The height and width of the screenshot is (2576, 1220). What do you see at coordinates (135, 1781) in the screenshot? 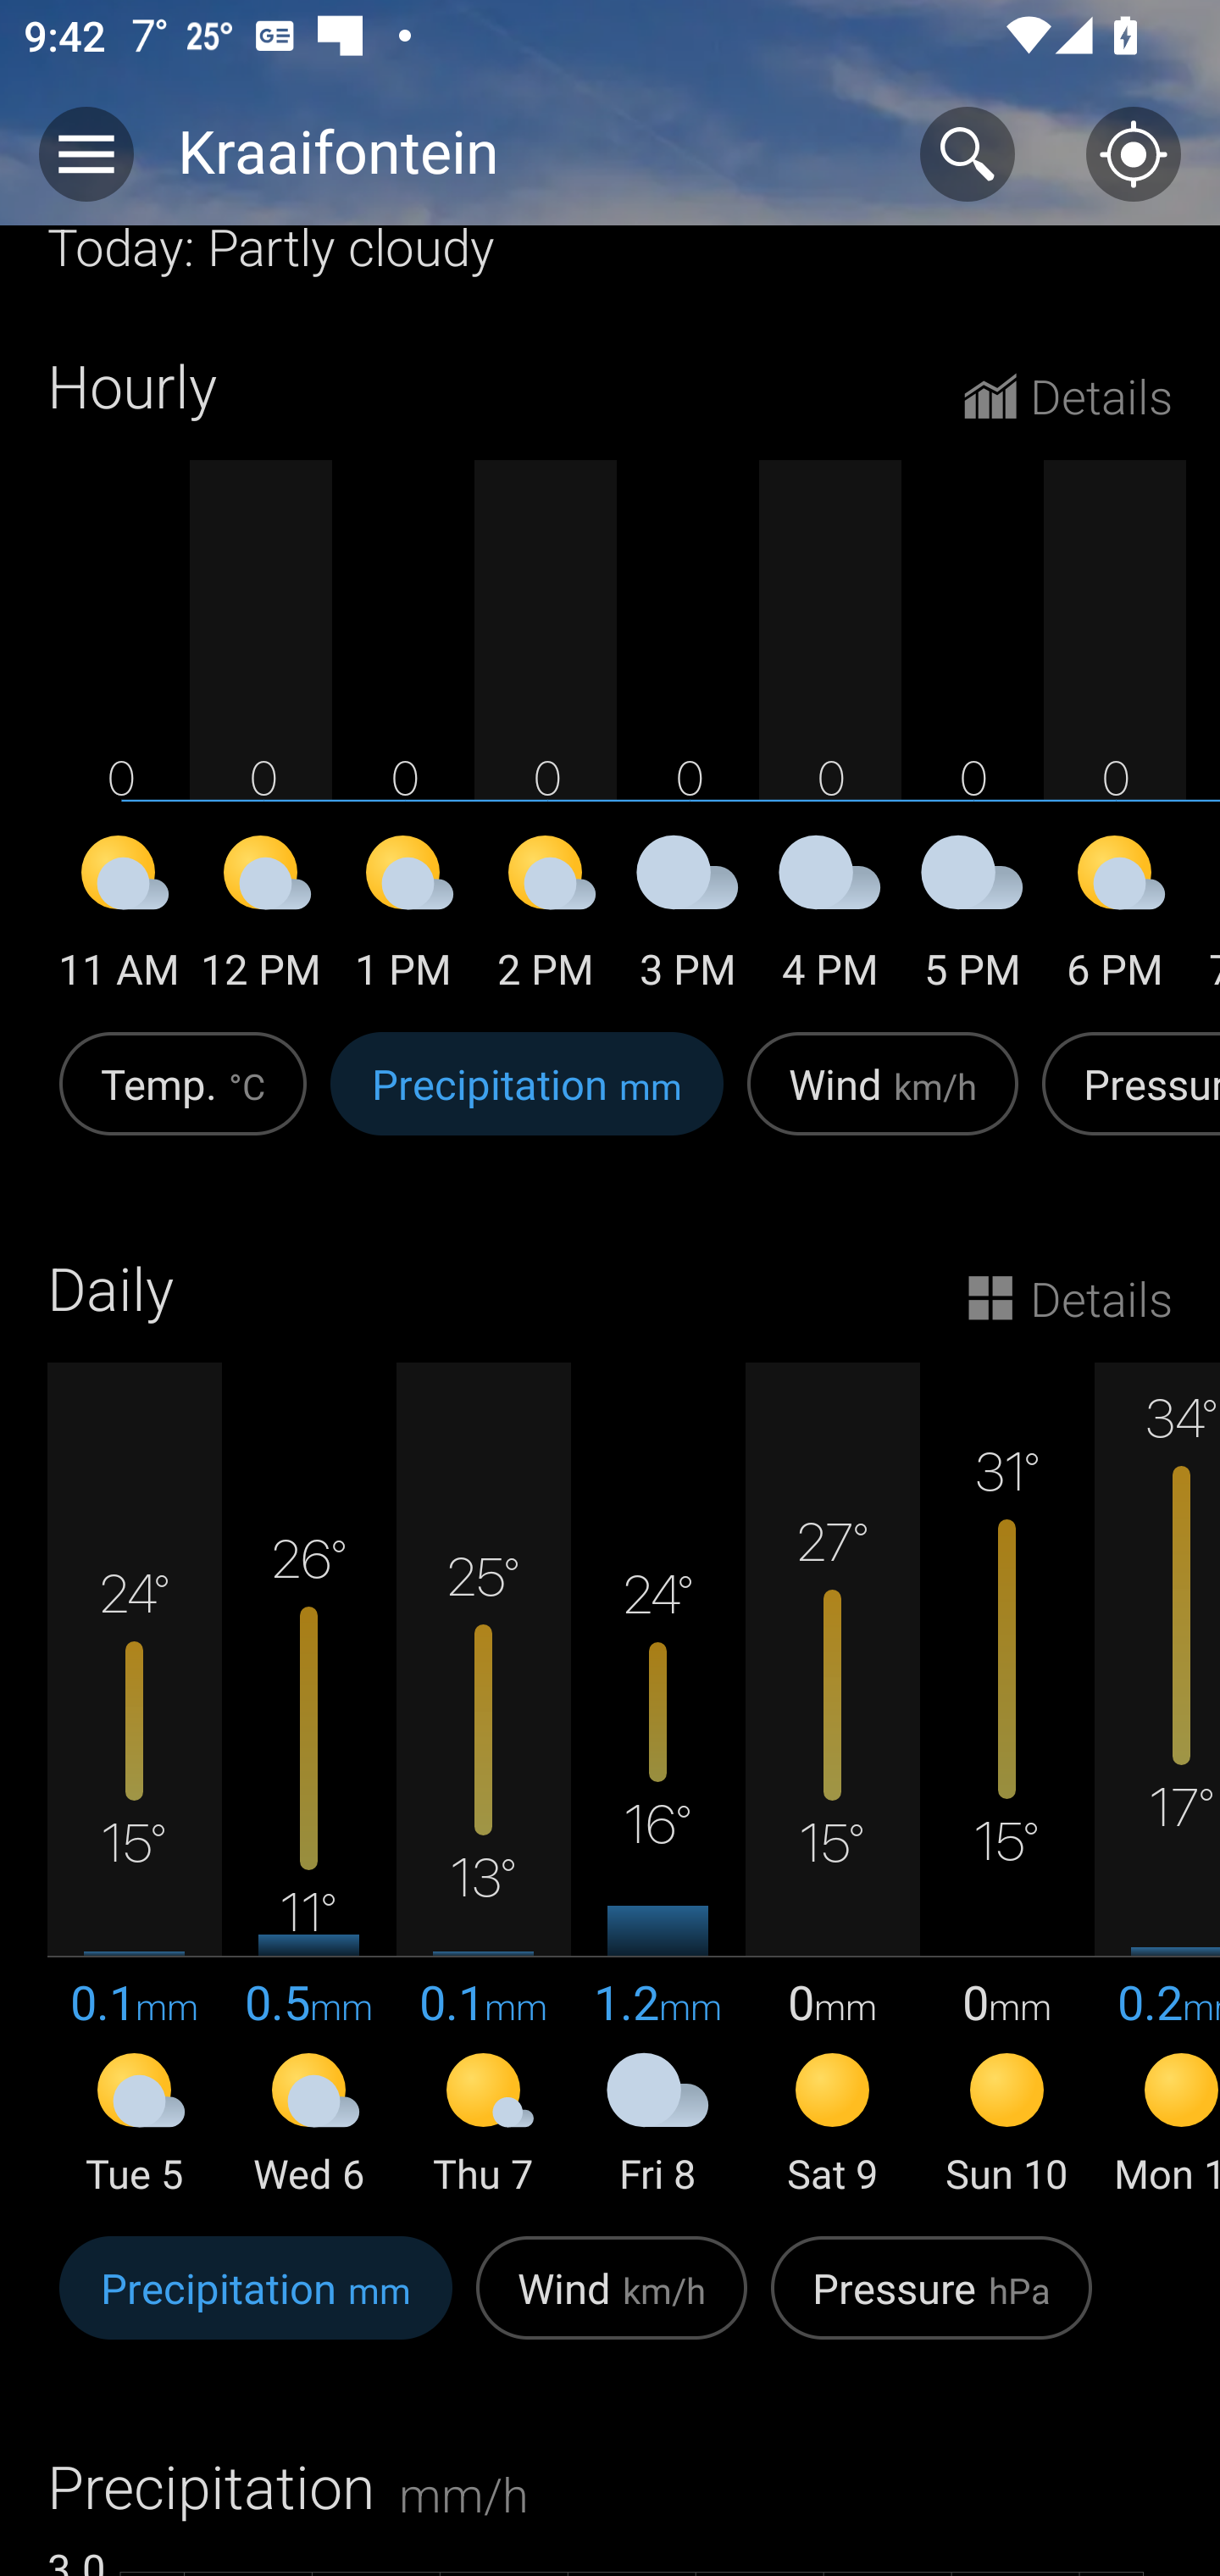
I see `24° 15° 0.1 mm Tue 5` at bounding box center [135, 1781].